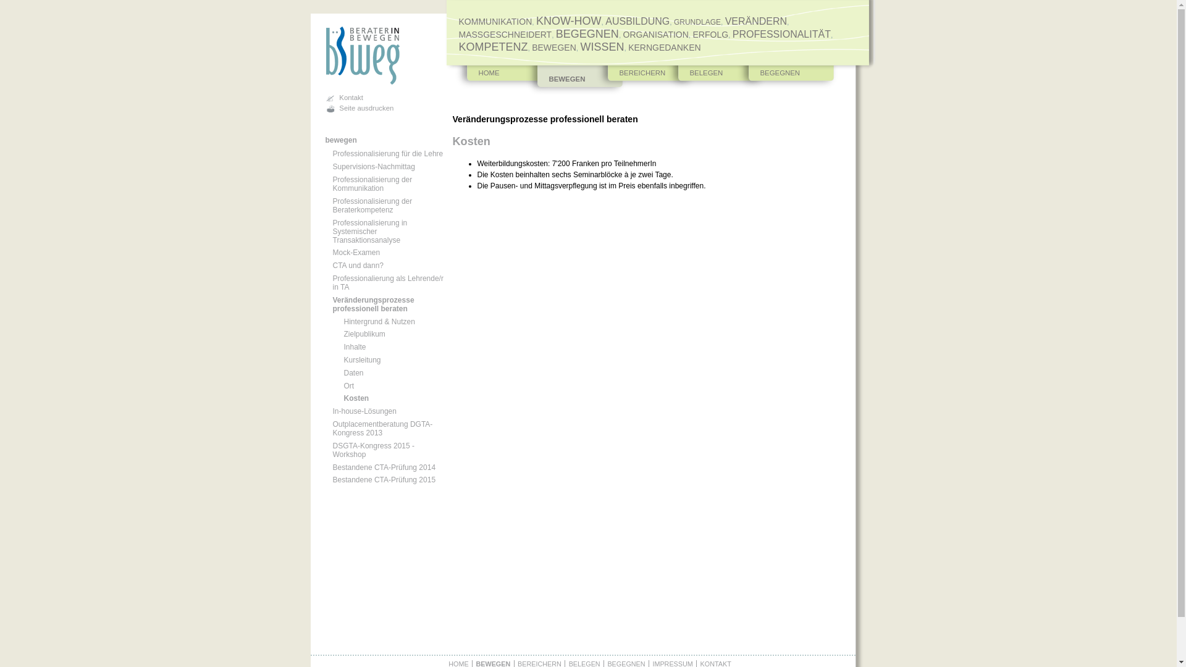 The height and width of the screenshot is (667, 1186). Describe the element at coordinates (569, 21) in the screenshot. I see `KNOW-HOW` at that location.